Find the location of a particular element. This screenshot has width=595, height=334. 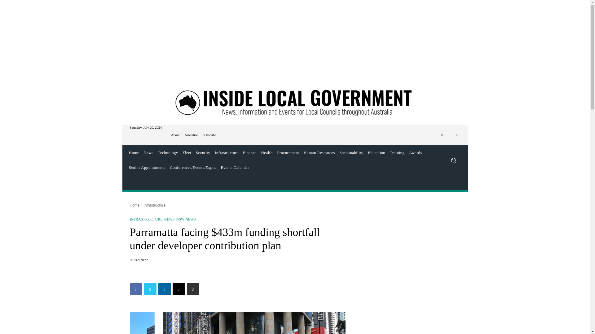

Subscribe is located at coordinates (209, 135).